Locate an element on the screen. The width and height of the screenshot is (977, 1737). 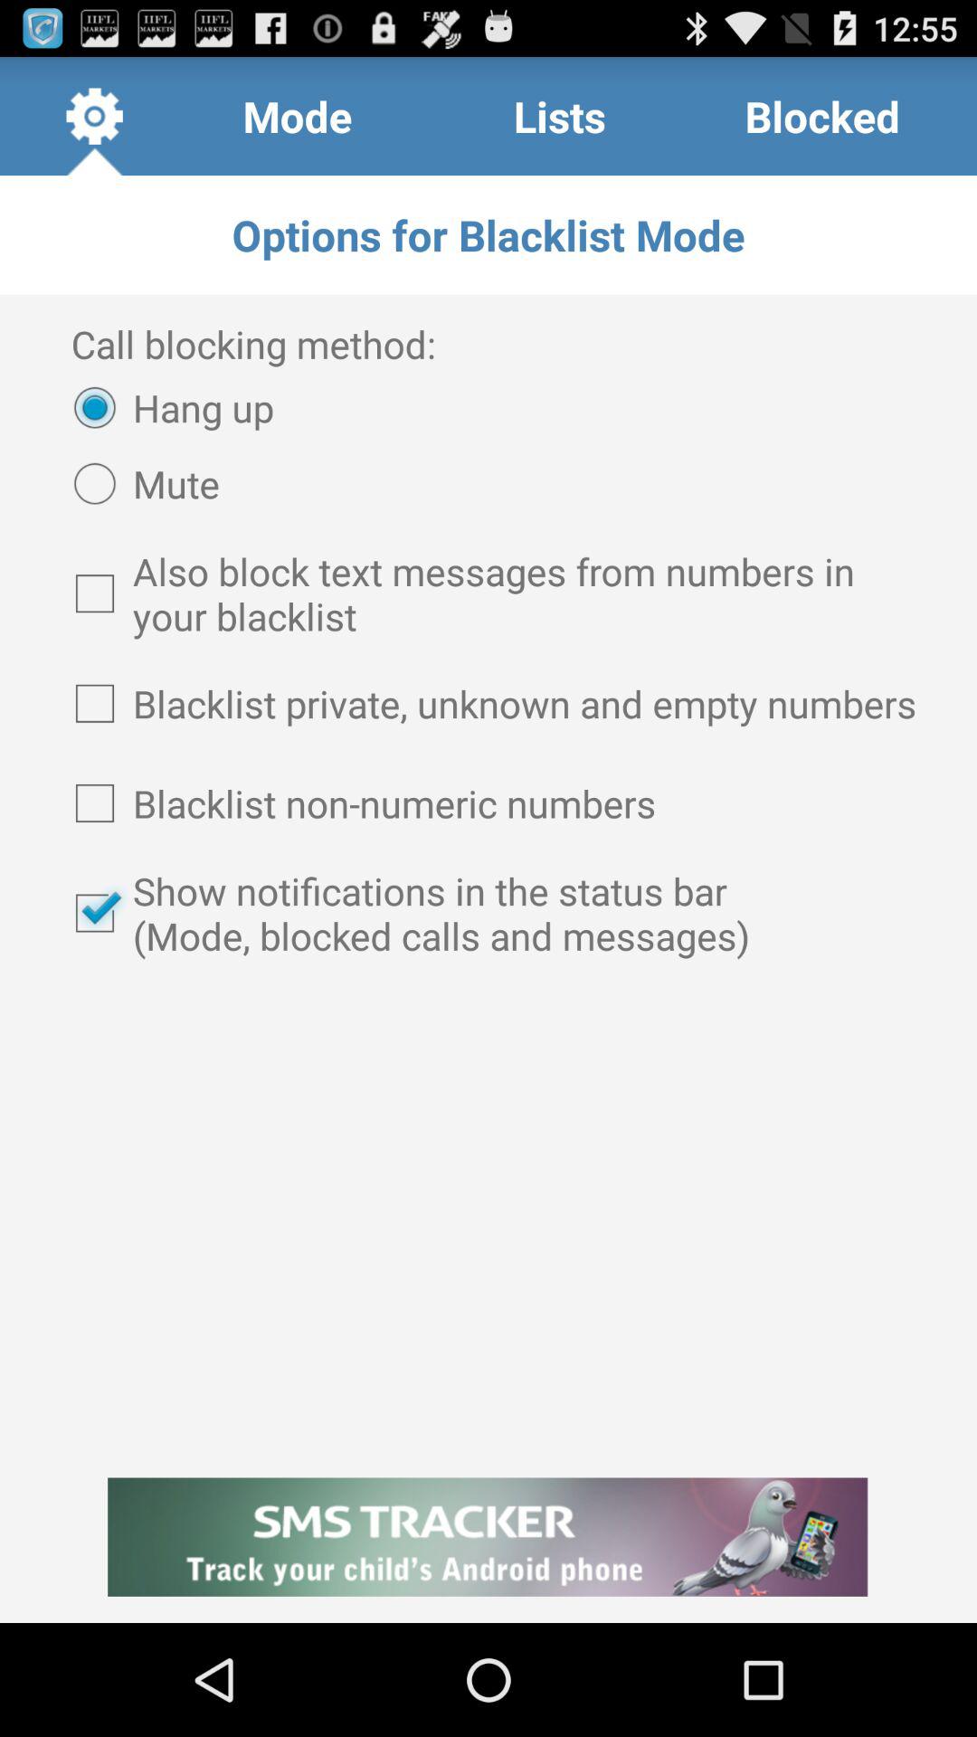
choose the item at the bottom is located at coordinates (488, 1536).